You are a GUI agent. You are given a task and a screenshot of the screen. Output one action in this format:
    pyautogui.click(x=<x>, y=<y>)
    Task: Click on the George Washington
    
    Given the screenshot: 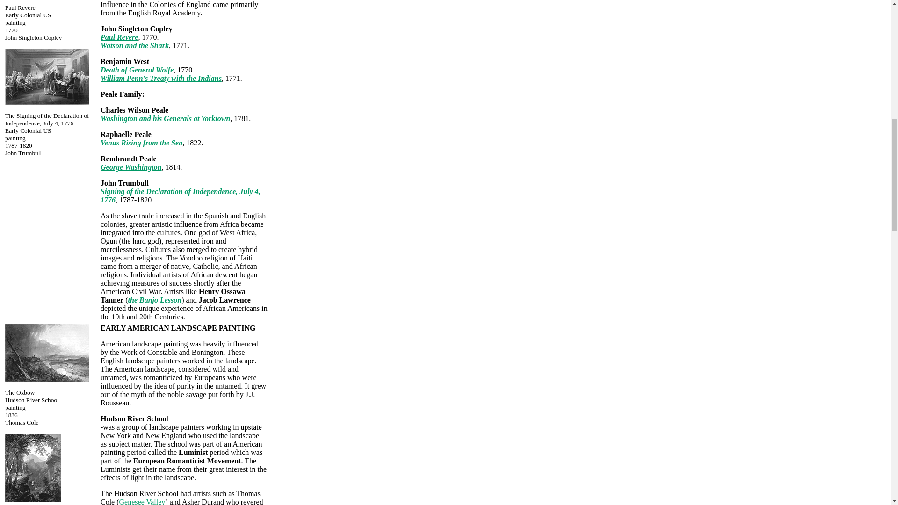 What is the action you would take?
    pyautogui.click(x=131, y=167)
    